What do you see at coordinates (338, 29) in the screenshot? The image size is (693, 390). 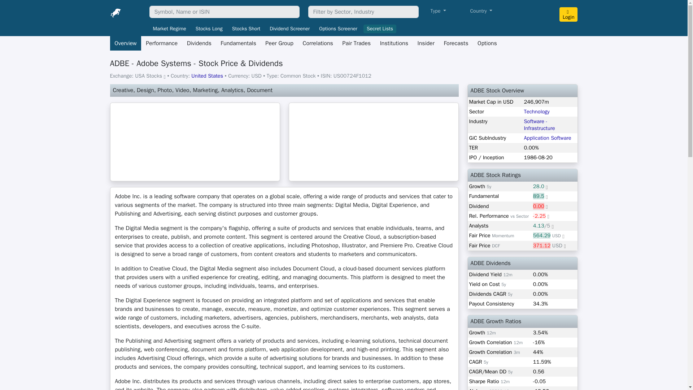 I see `Options Screener` at bounding box center [338, 29].